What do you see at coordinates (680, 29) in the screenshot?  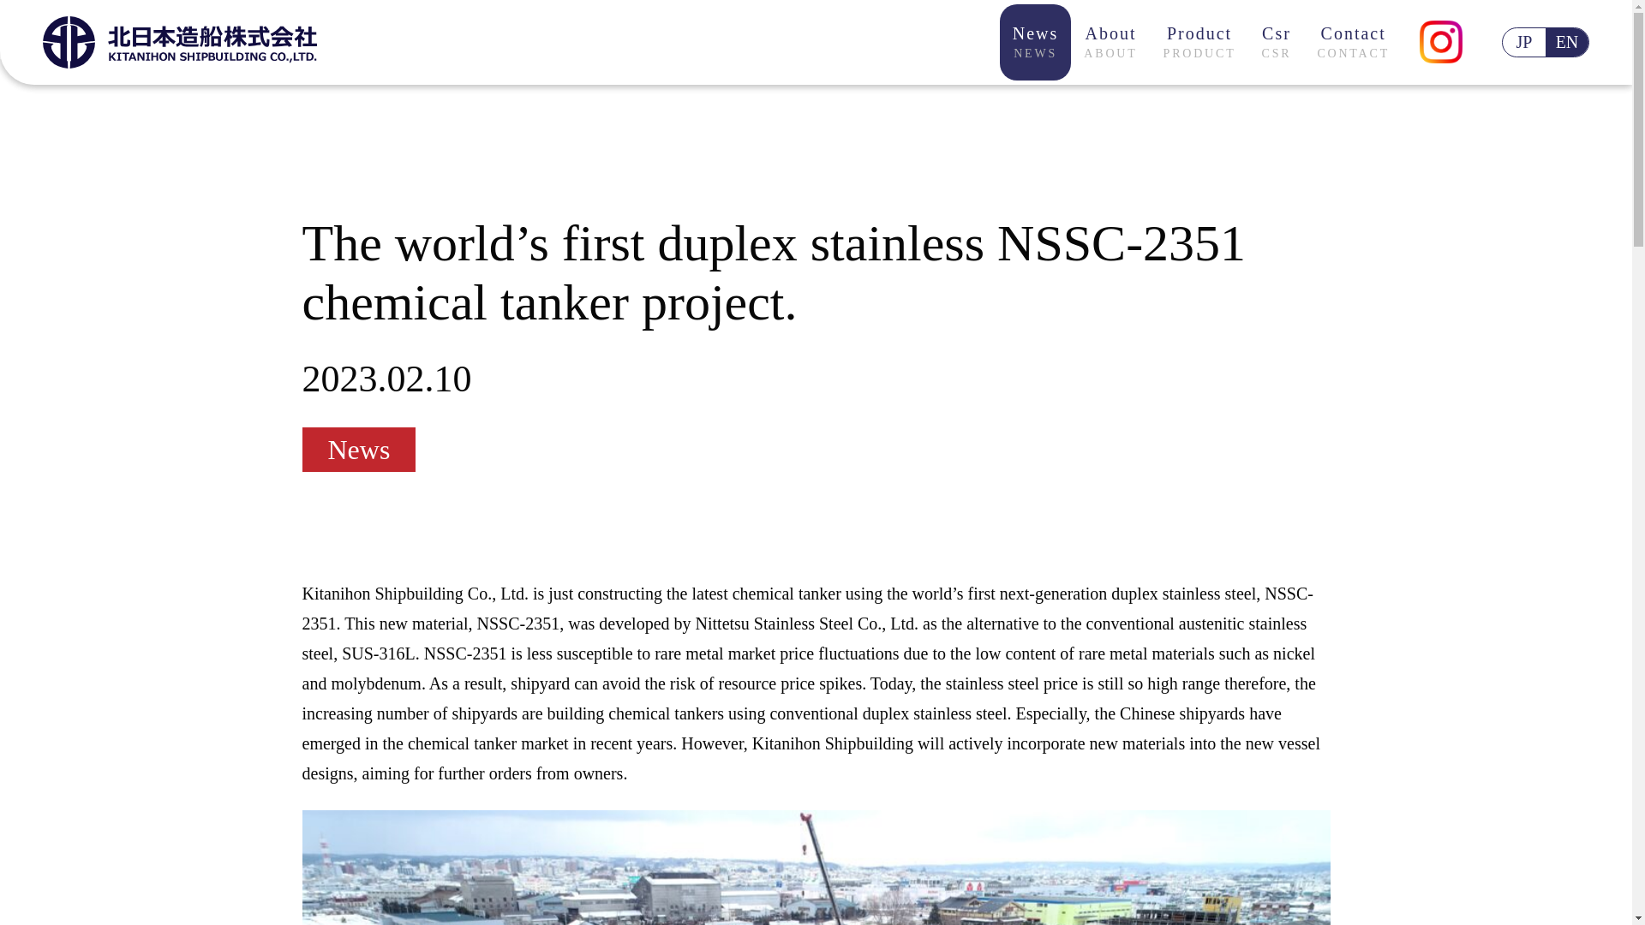 I see `Process` at bounding box center [680, 29].